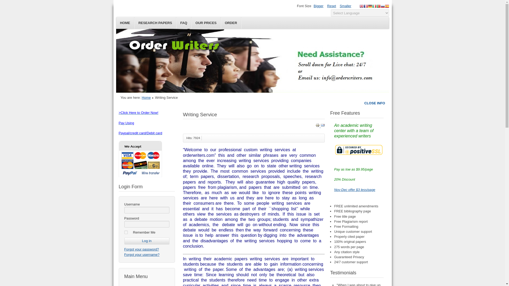  Describe the element at coordinates (383, 6) in the screenshot. I see `Russian` at that location.